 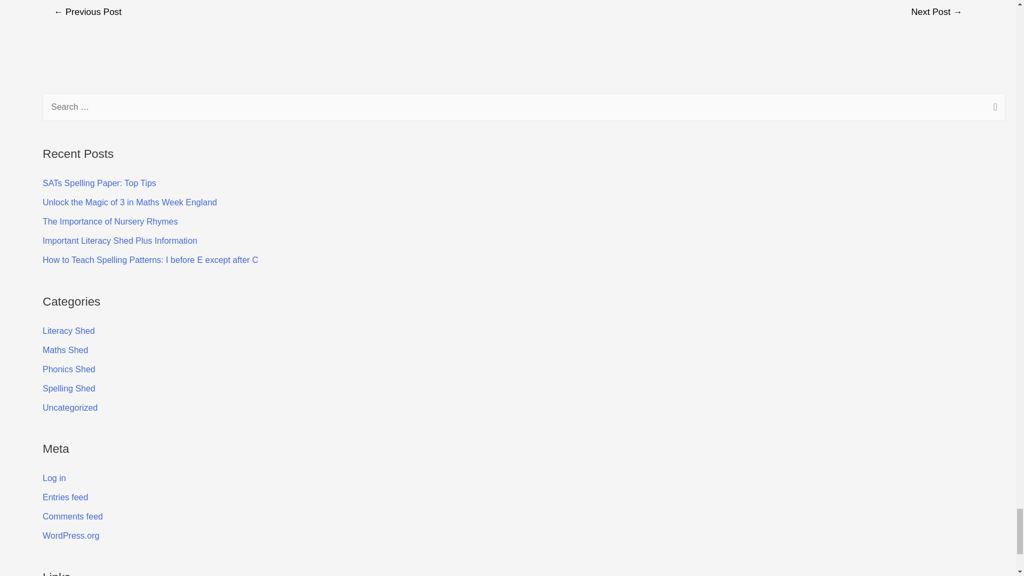 What do you see at coordinates (69, 369) in the screenshot?
I see `Phonics Shed` at bounding box center [69, 369].